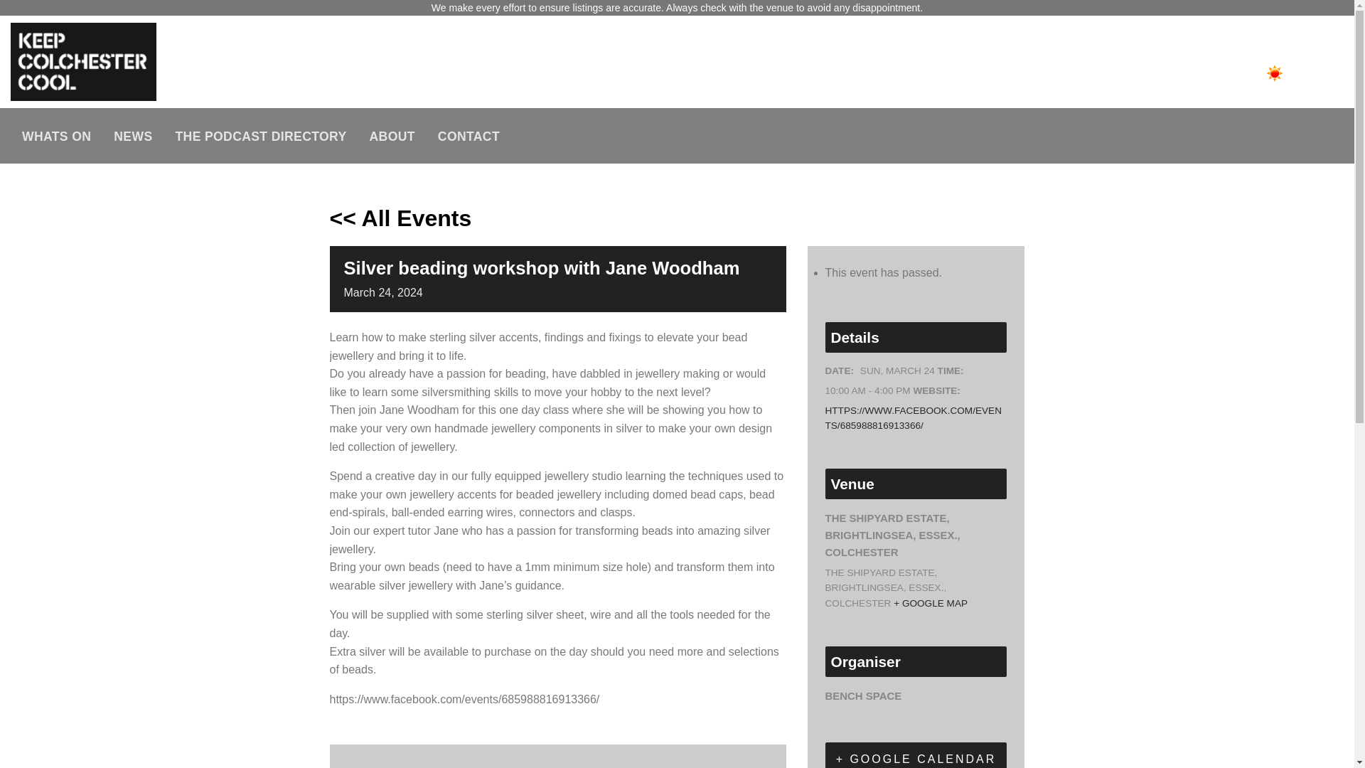 The width and height of the screenshot is (1365, 768). I want to click on NEWS, so click(133, 136).